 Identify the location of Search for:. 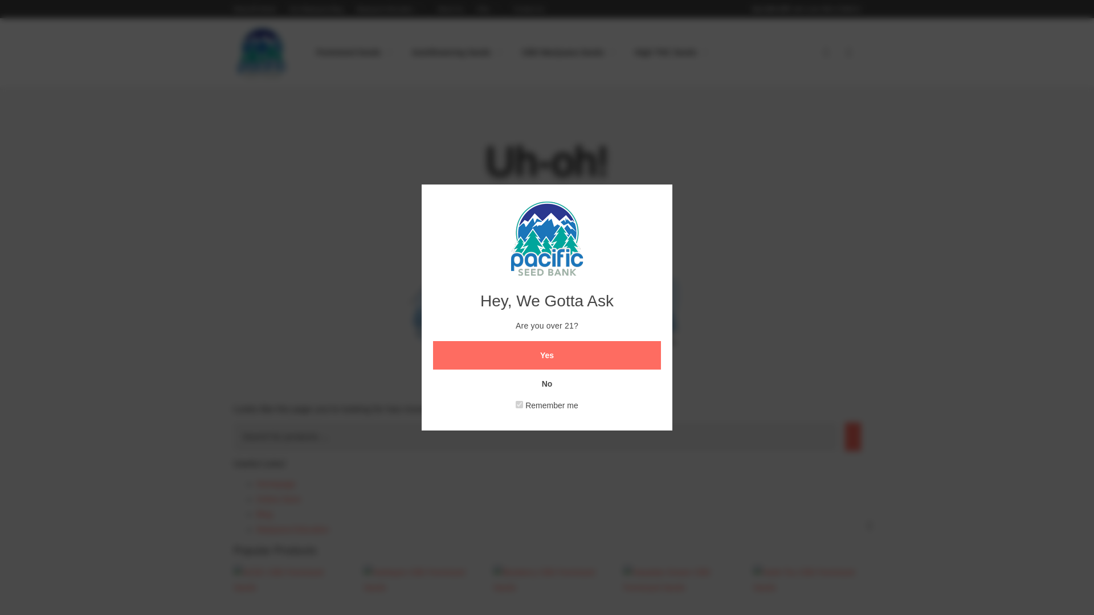
(535, 436).